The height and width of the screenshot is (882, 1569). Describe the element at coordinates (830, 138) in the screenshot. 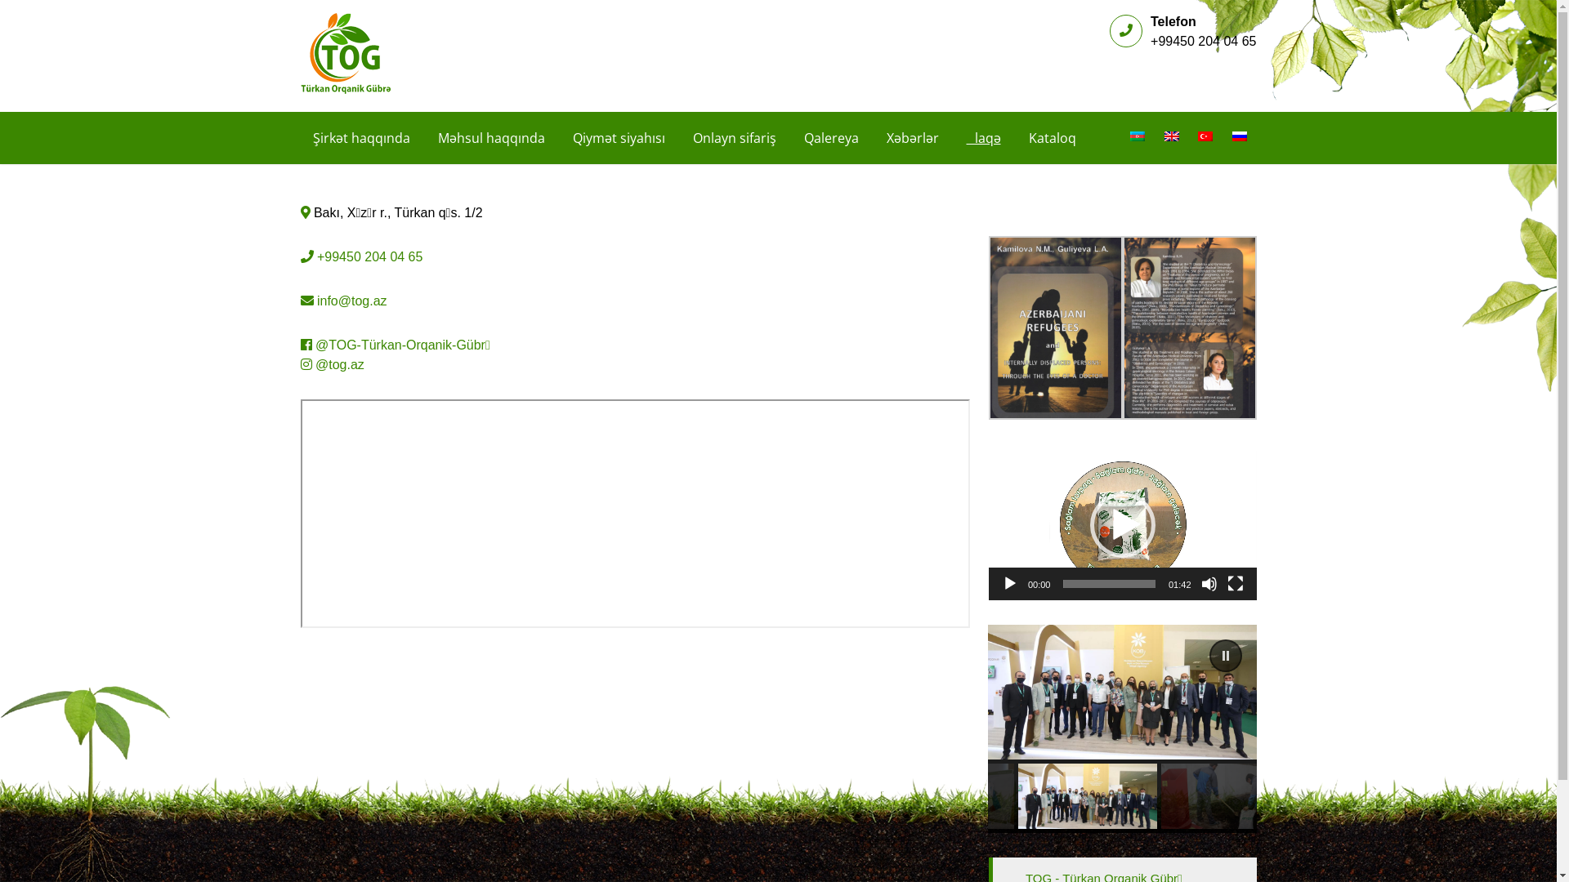

I see `Qalereya` at that location.